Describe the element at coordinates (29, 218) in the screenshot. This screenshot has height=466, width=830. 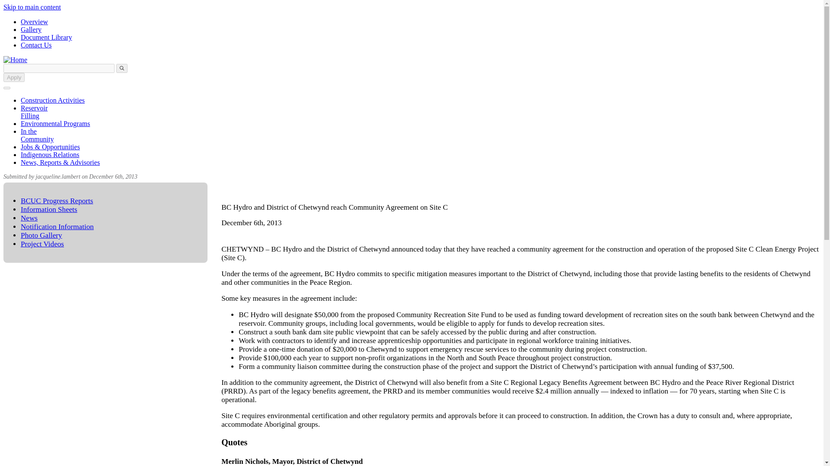
I see `News` at that location.